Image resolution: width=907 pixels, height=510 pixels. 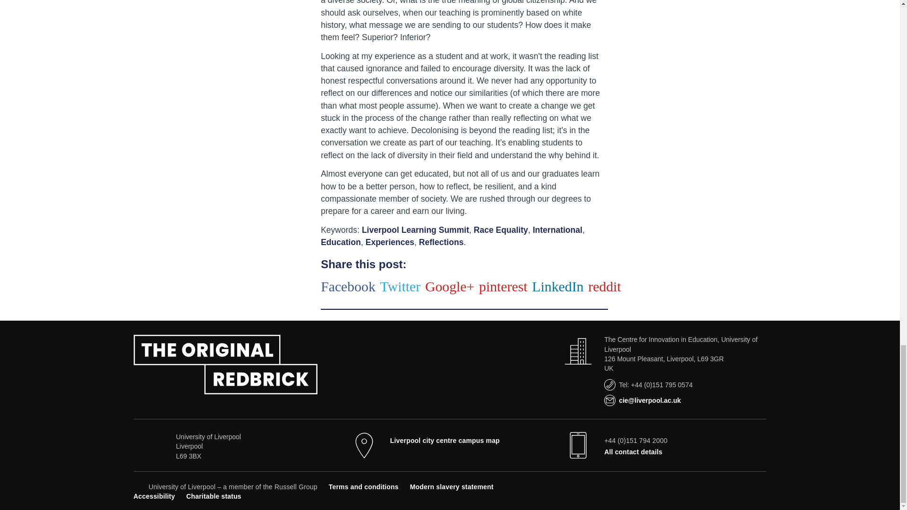 What do you see at coordinates (761, 485) in the screenshot?
I see `linkedin` at bounding box center [761, 485].